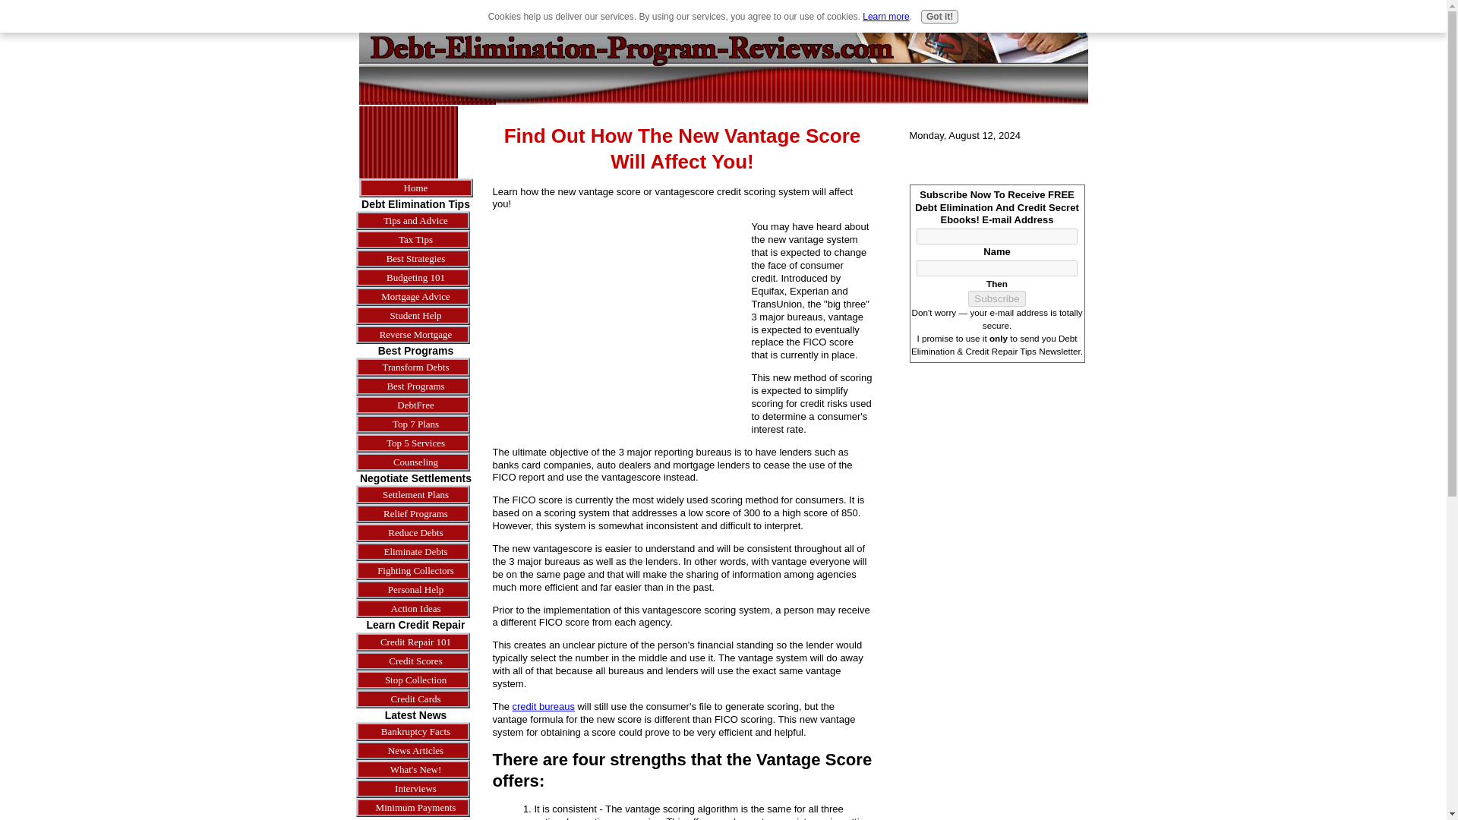  Describe the element at coordinates (415, 462) in the screenshot. I see `Counseling` at that location.